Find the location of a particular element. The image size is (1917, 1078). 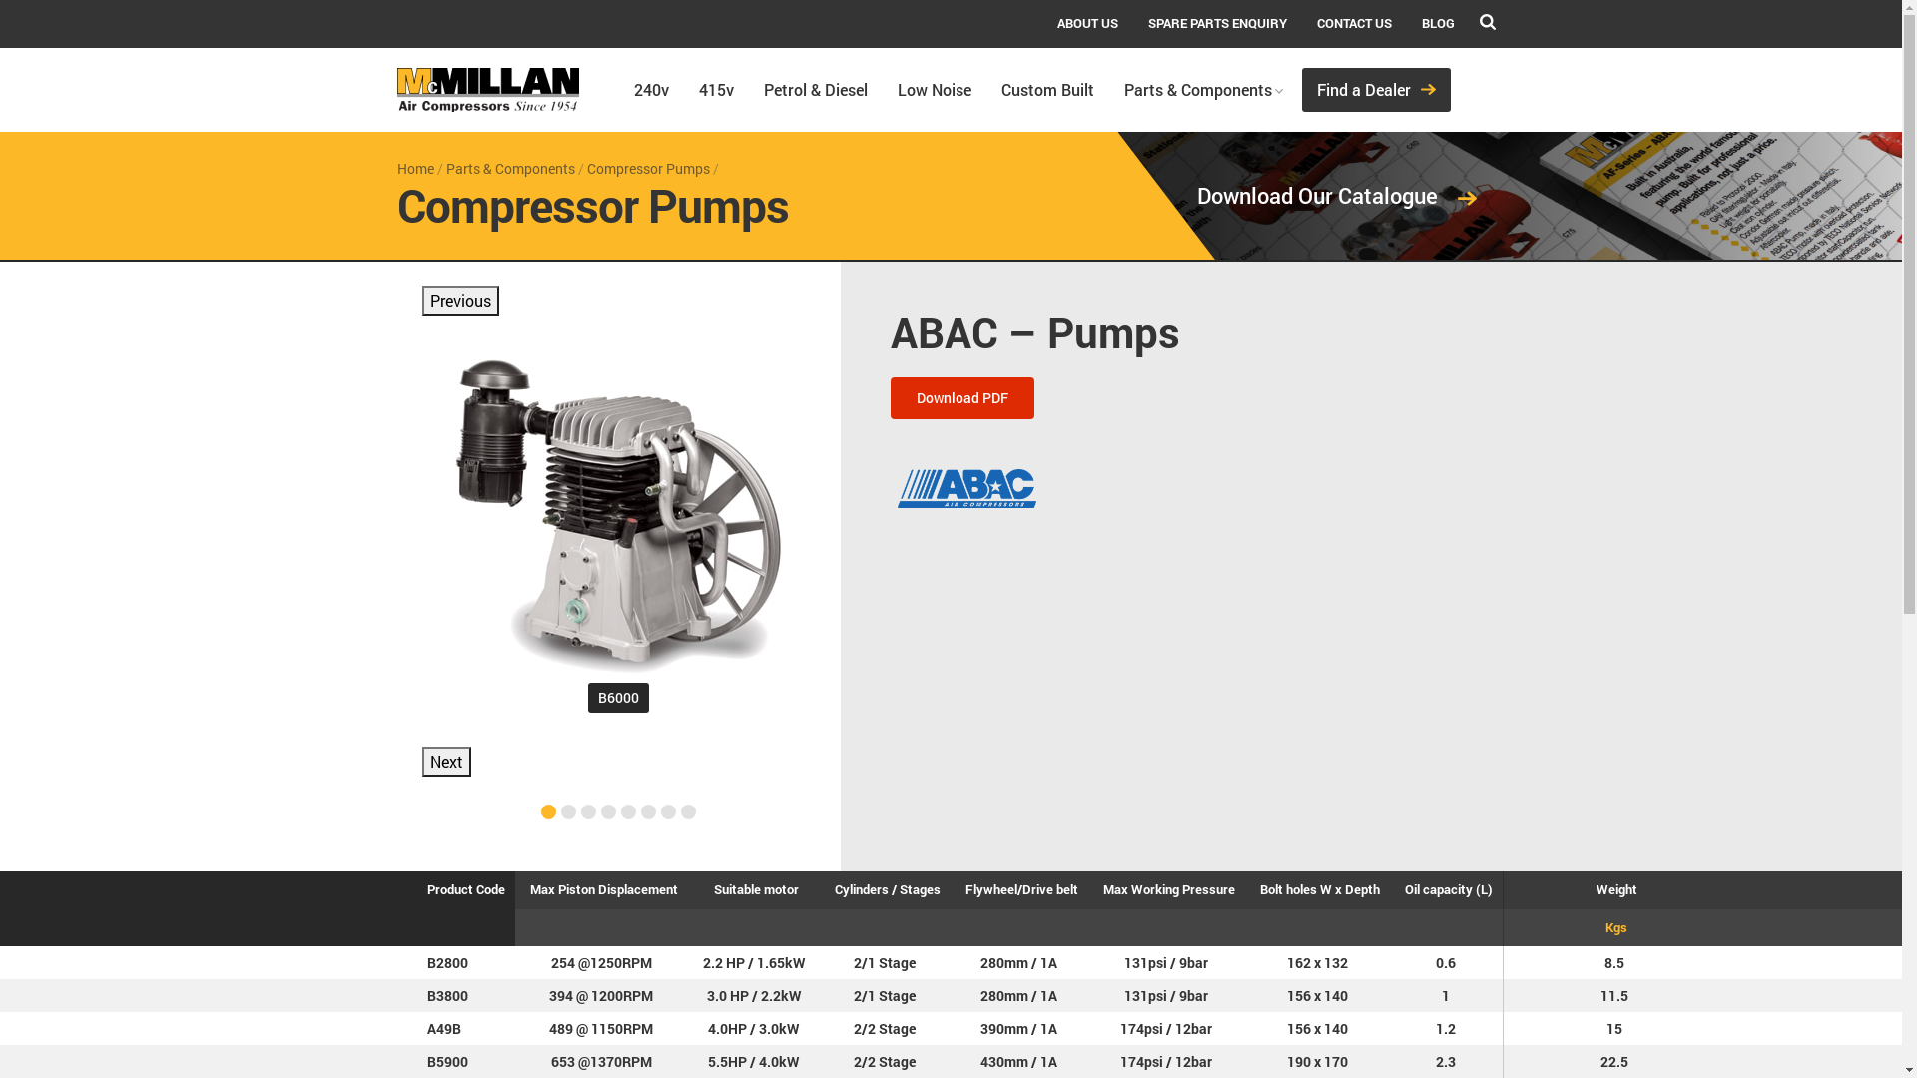

Low Noise is located at coordinates (935, 90).